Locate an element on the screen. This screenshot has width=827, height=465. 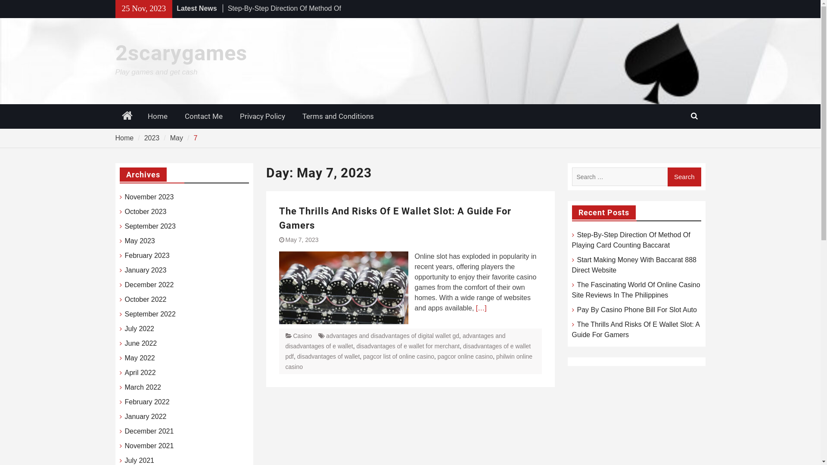
disadvantages of wallet is located at coordinates (329, 356).